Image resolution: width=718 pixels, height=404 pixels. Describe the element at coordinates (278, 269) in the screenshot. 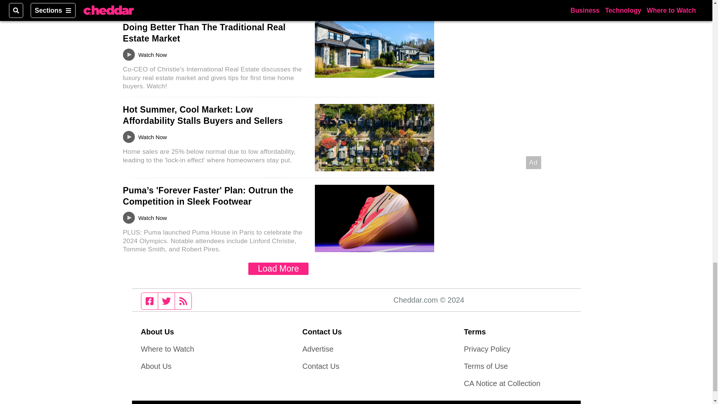

I see `Load More` at that location.